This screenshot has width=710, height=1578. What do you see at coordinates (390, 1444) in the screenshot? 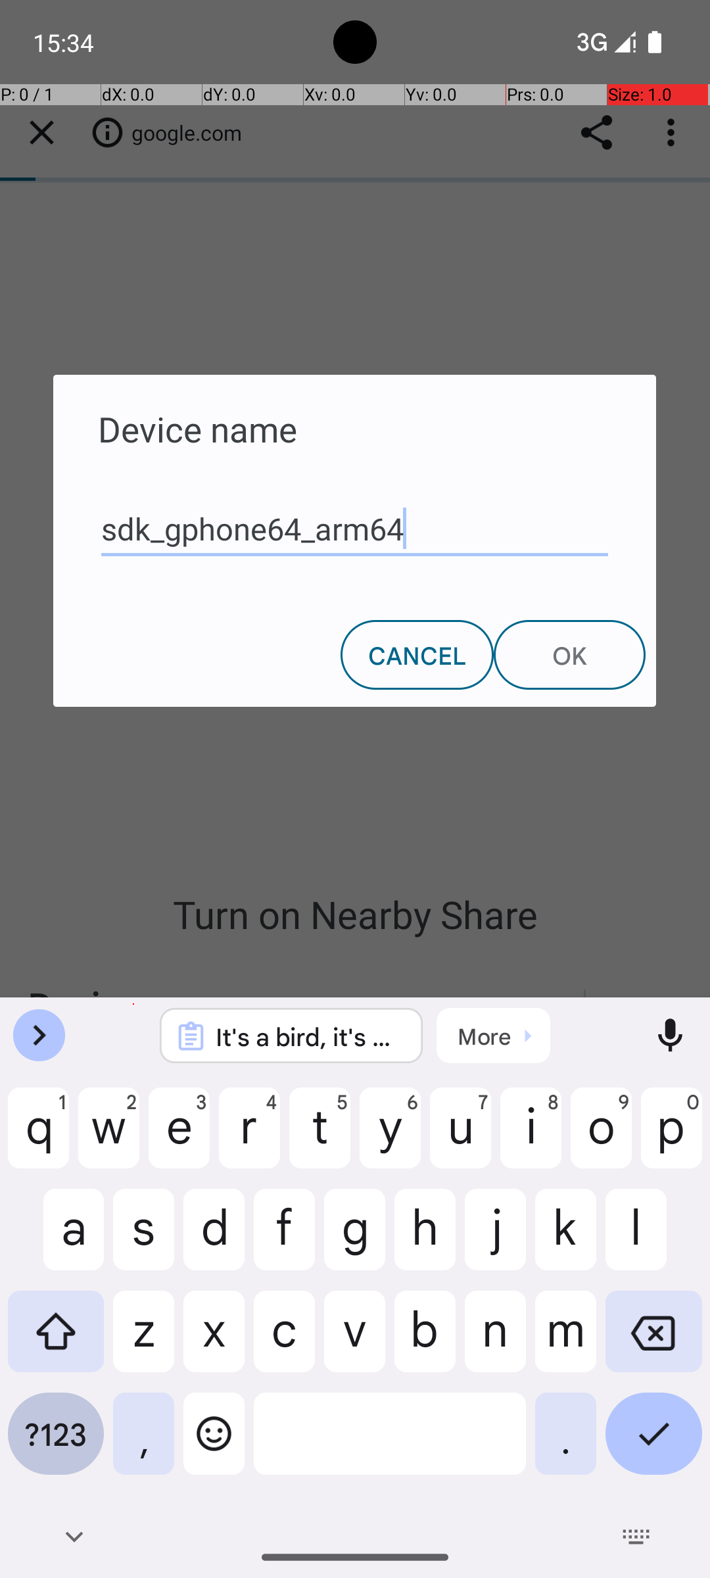
I see `Space` at bounding box center [390, 1444].